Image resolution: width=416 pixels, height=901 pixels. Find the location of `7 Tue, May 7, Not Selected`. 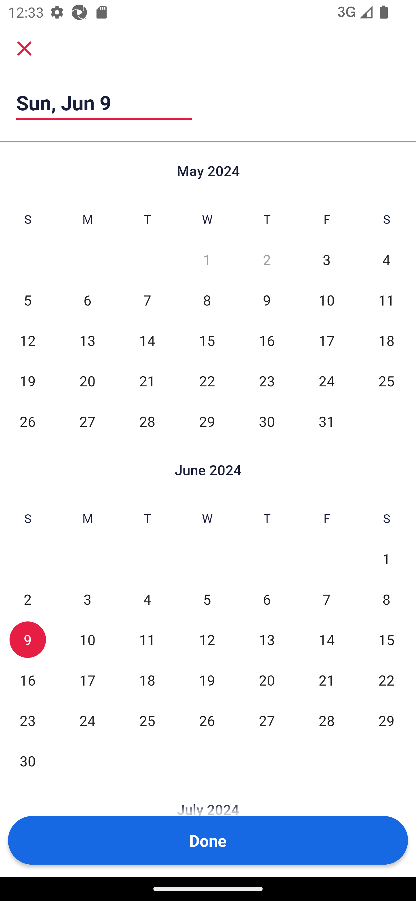

7 Tue, May 7, Not Selected is located at coordinates (147, 300).